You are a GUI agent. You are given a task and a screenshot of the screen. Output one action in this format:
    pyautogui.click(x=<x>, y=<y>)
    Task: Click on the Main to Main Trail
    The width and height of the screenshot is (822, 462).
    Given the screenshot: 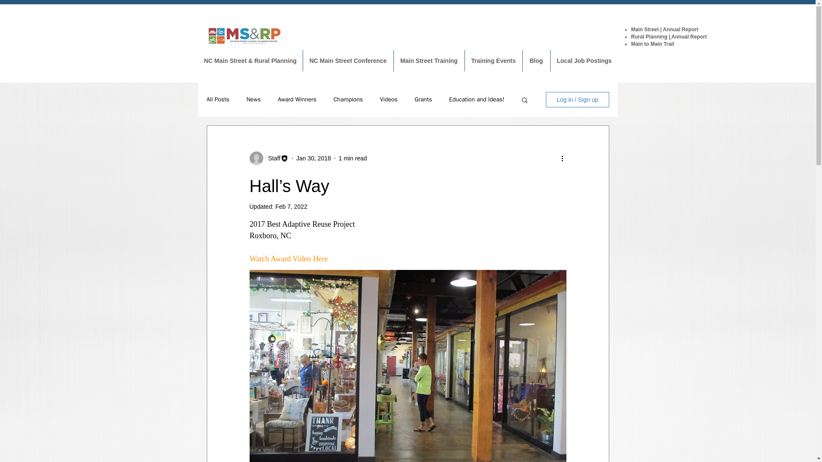 What is the action you would take?
    pyautogui.click(x=652, y=44)
    